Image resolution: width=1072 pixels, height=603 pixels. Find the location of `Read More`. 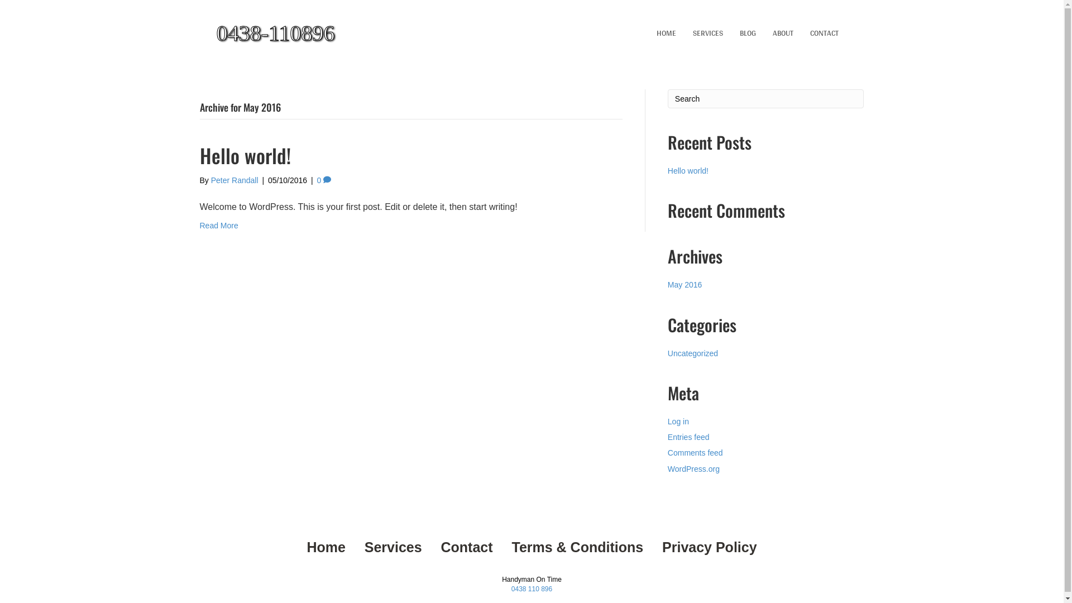

Read More is located at coordinates (219, 226).